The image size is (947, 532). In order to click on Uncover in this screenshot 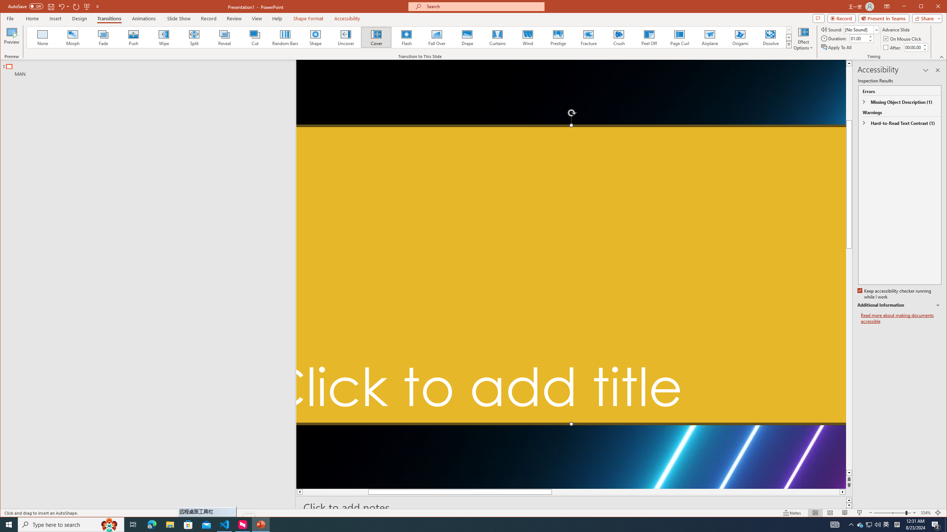, I will do `click(346, 37)`.